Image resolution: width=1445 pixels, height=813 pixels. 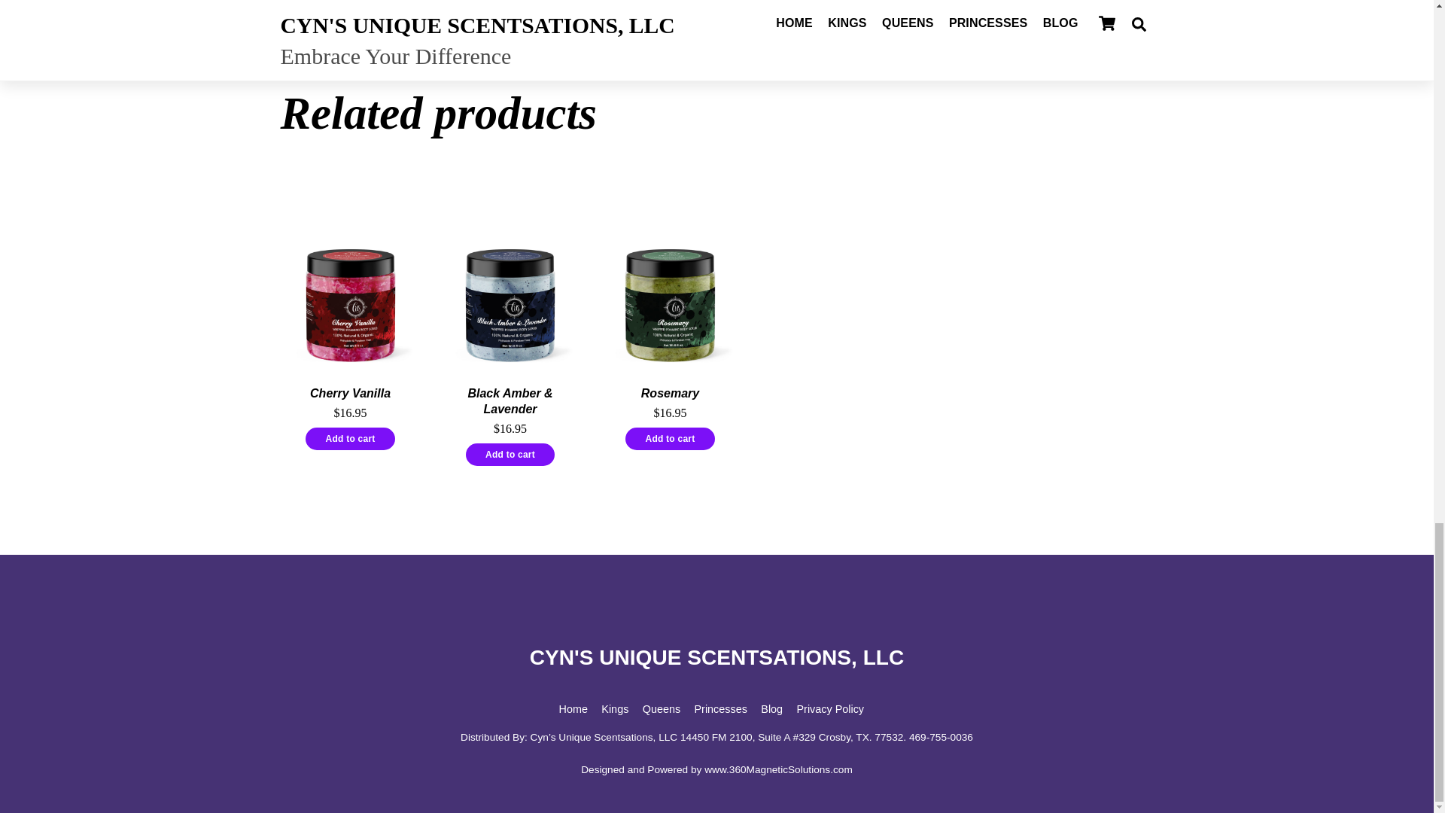 What do you see at coordinates (614, 709) in the screenshot?
I see `Kings` at bounding box center [614, 709].